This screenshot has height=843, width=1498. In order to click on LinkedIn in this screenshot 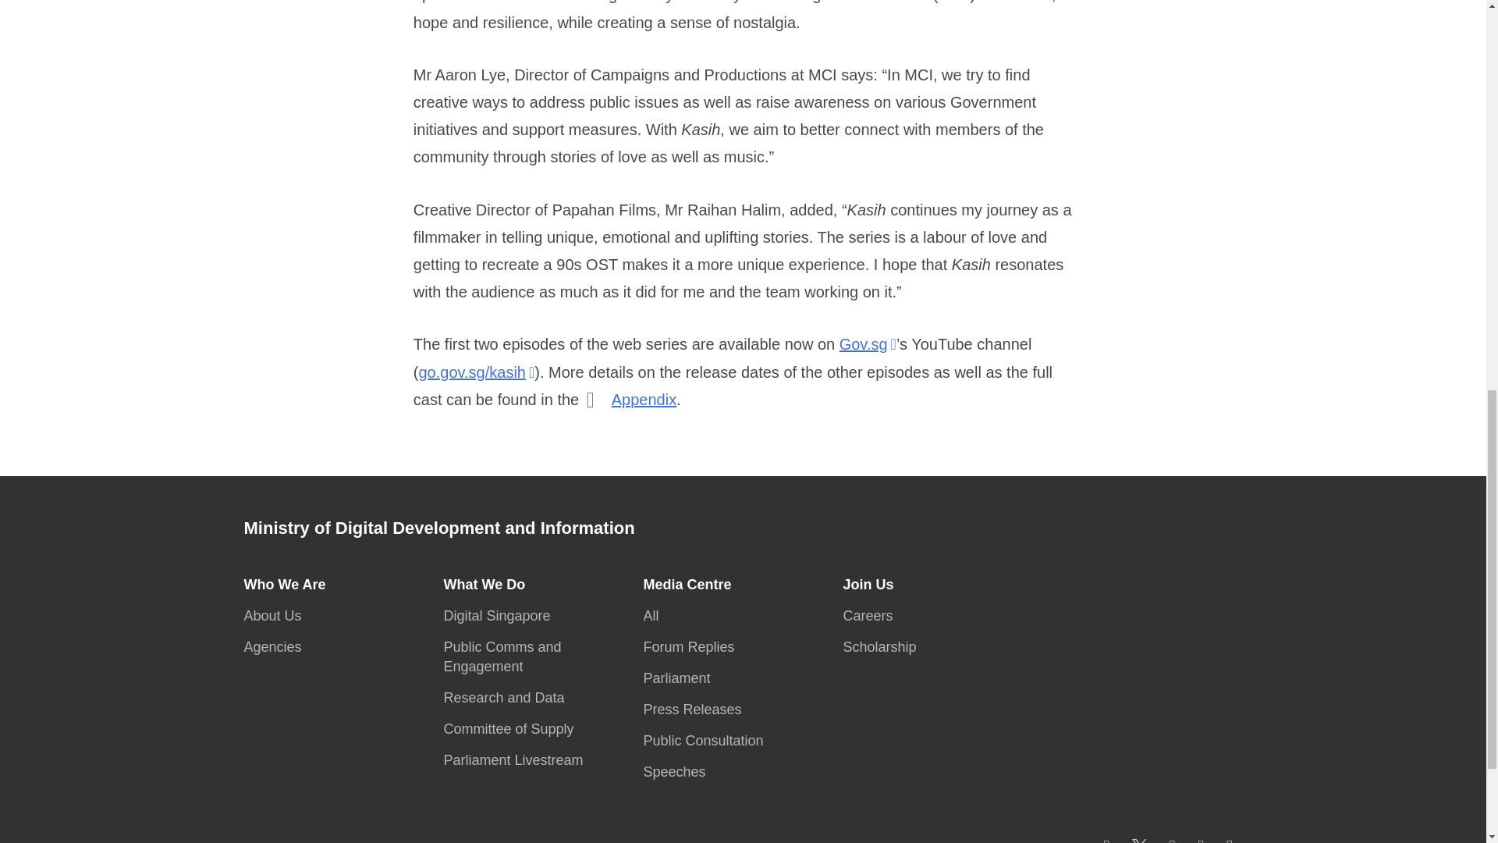, I will do `click(1230, 840)`.